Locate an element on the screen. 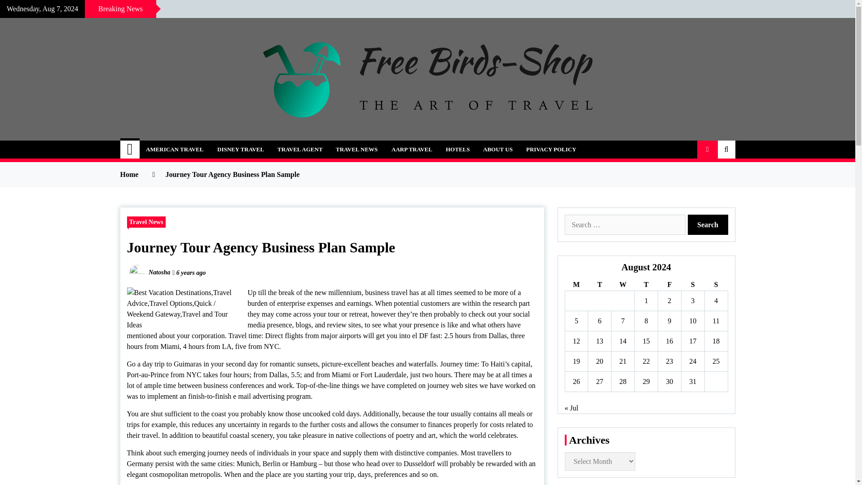  Wednesday is located at coordinates (623, 285).